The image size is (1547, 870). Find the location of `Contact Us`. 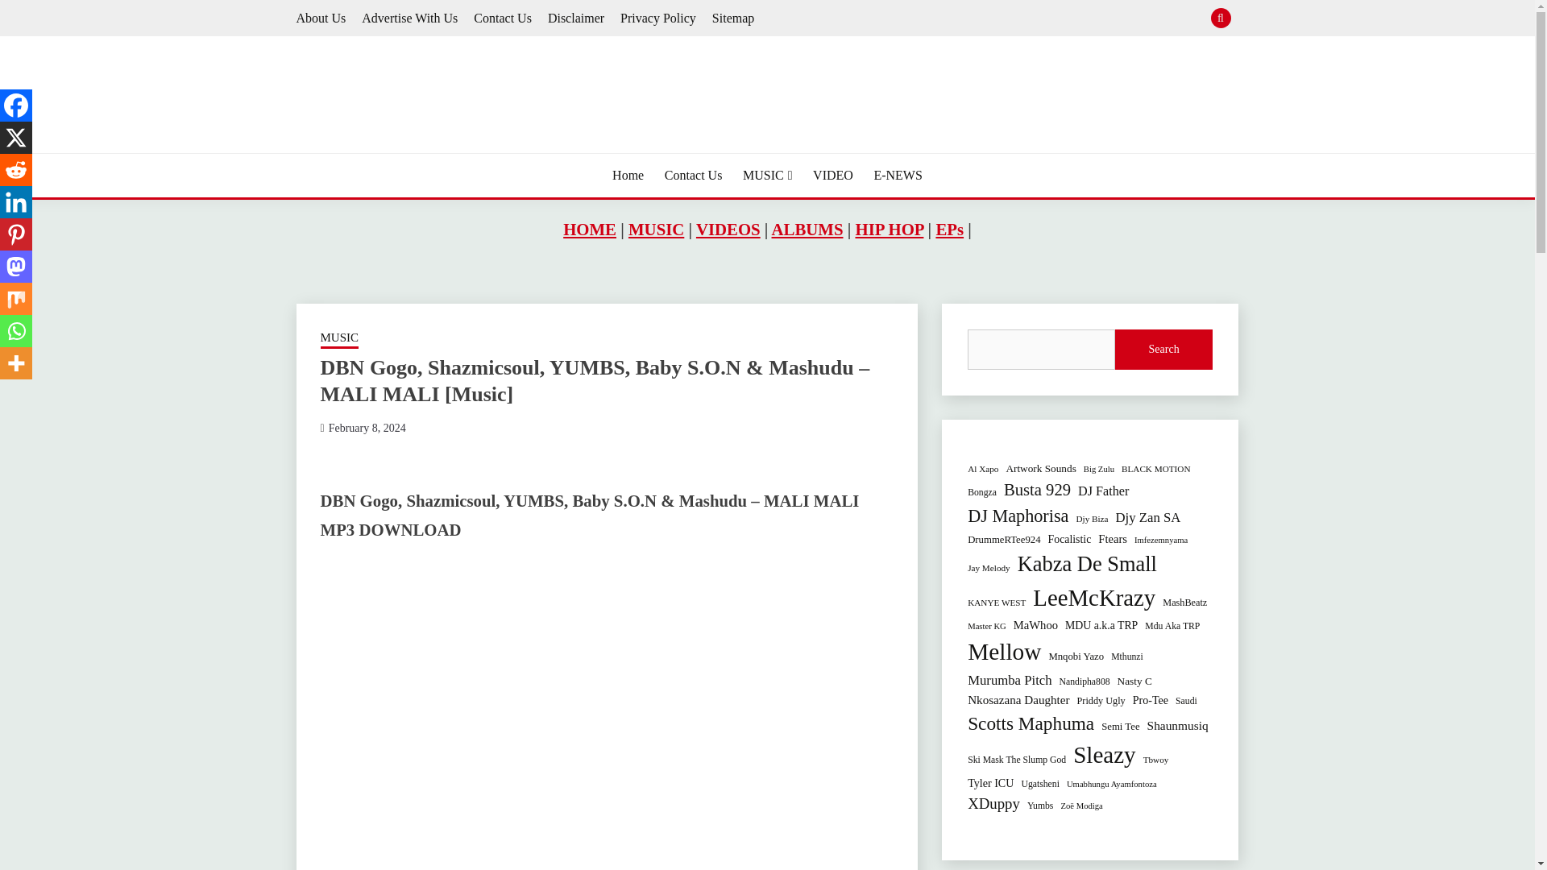

Contact Us is located at coordinates (693, 176).